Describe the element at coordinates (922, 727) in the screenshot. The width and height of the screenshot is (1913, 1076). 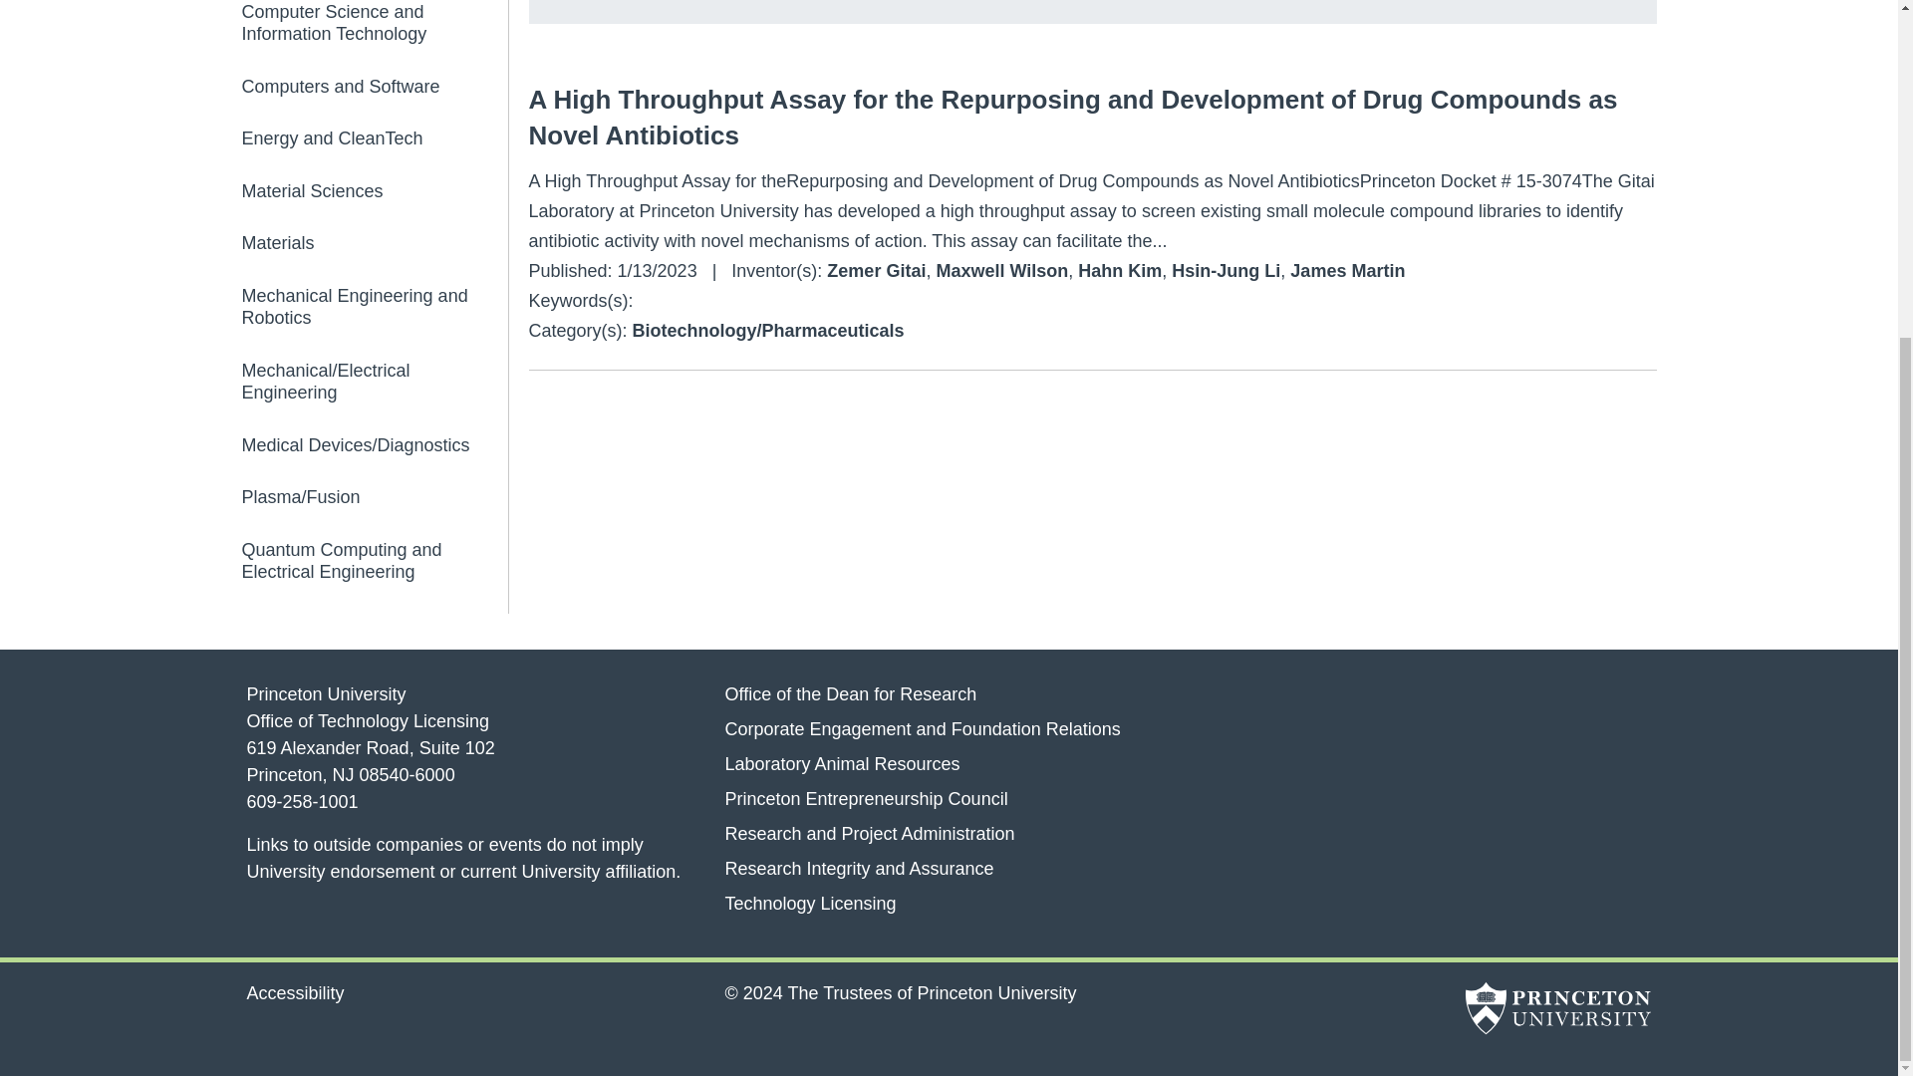
I see `Corporate Engagement and Foundation Relations` at that location.